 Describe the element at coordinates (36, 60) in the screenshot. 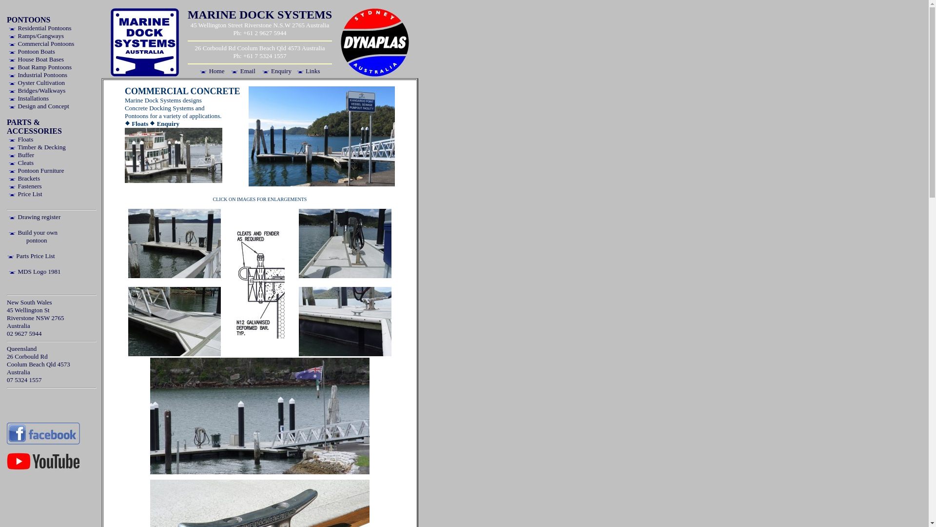

I see `House Boat Bases` at that location.